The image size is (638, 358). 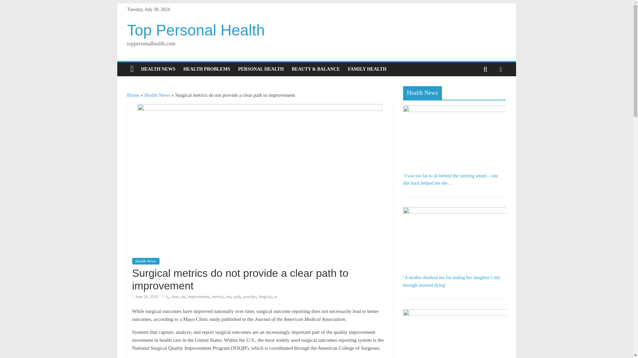 What do you see at coordinates (249, 296) in the screenshot?
I see `provide` at bounding box center [249, 296].